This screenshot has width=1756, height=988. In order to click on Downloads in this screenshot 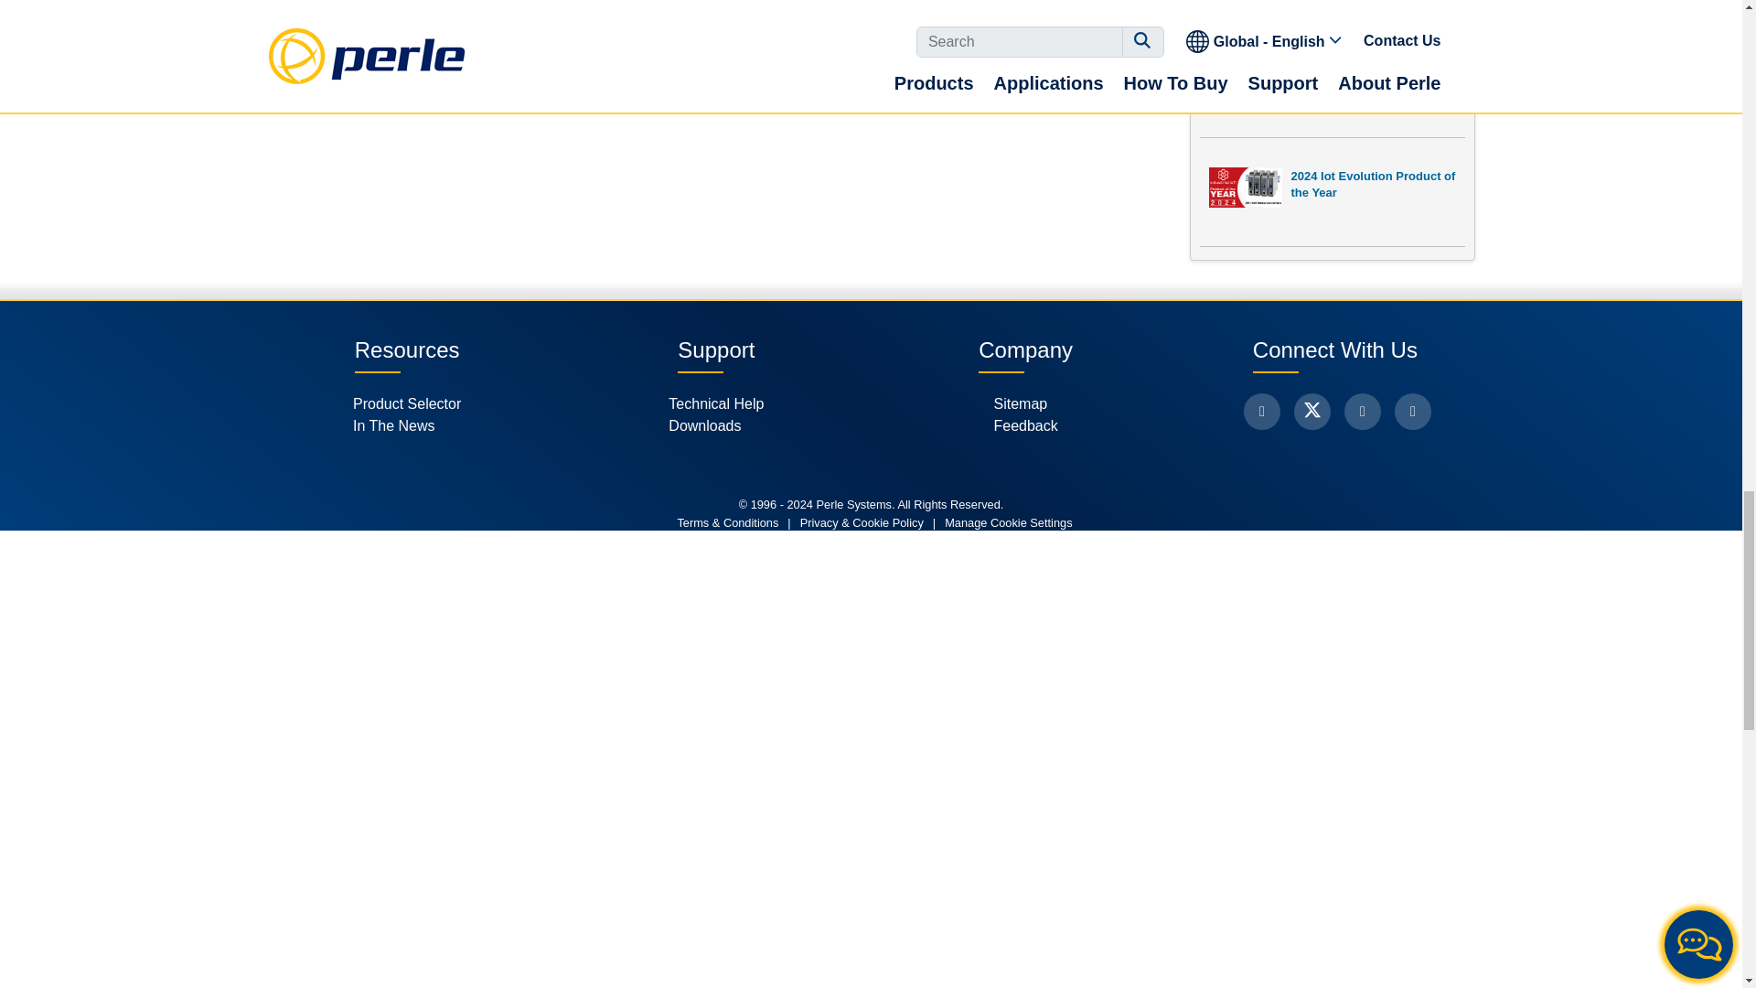, I will do `click(716, 426)`.